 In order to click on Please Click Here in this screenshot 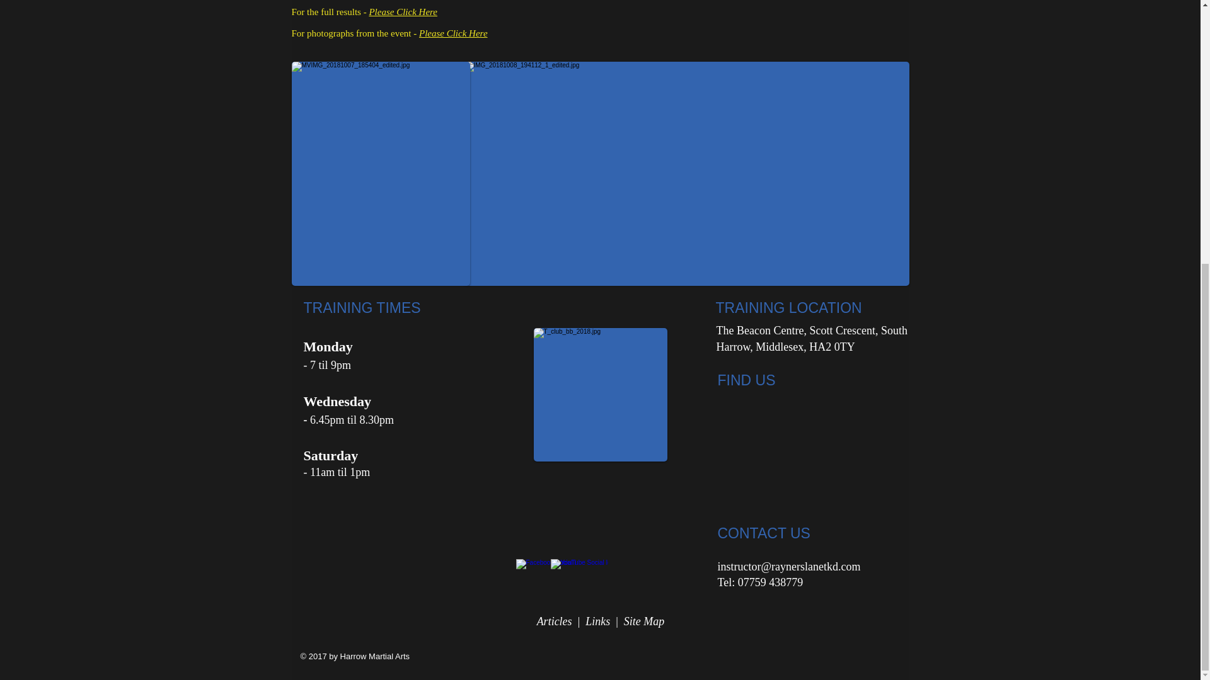, I will do `click(403, 11)`.